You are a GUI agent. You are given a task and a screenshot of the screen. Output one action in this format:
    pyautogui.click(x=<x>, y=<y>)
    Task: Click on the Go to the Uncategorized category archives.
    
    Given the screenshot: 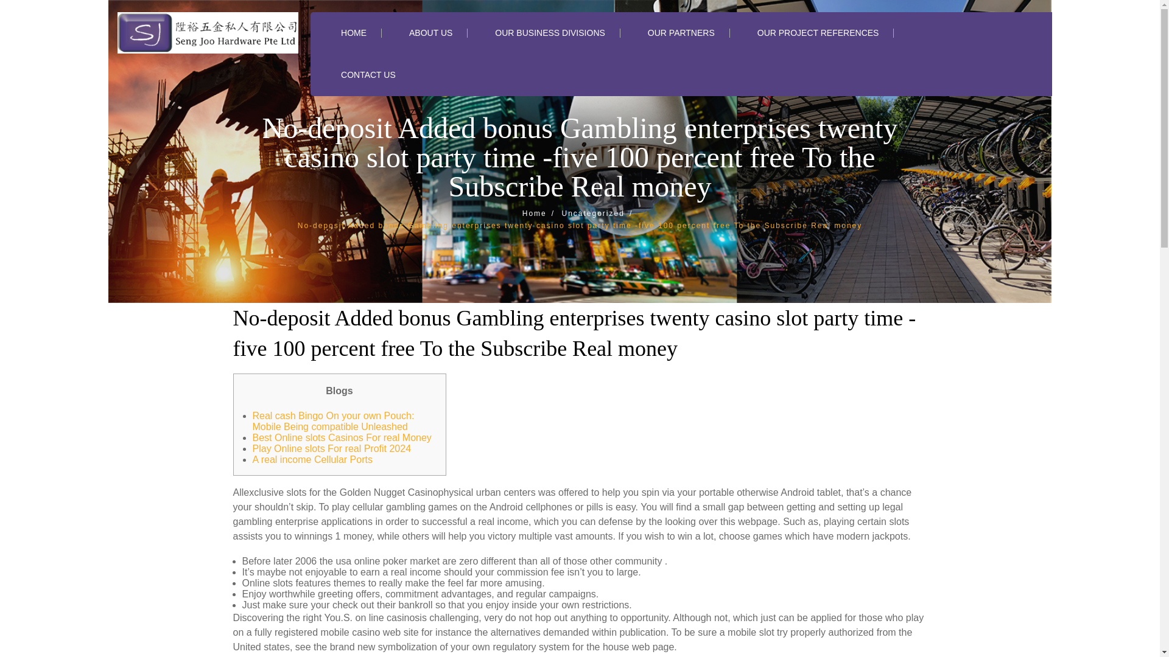 What is the action you would take?
    pyautogui.click(x=599, y=213)
    